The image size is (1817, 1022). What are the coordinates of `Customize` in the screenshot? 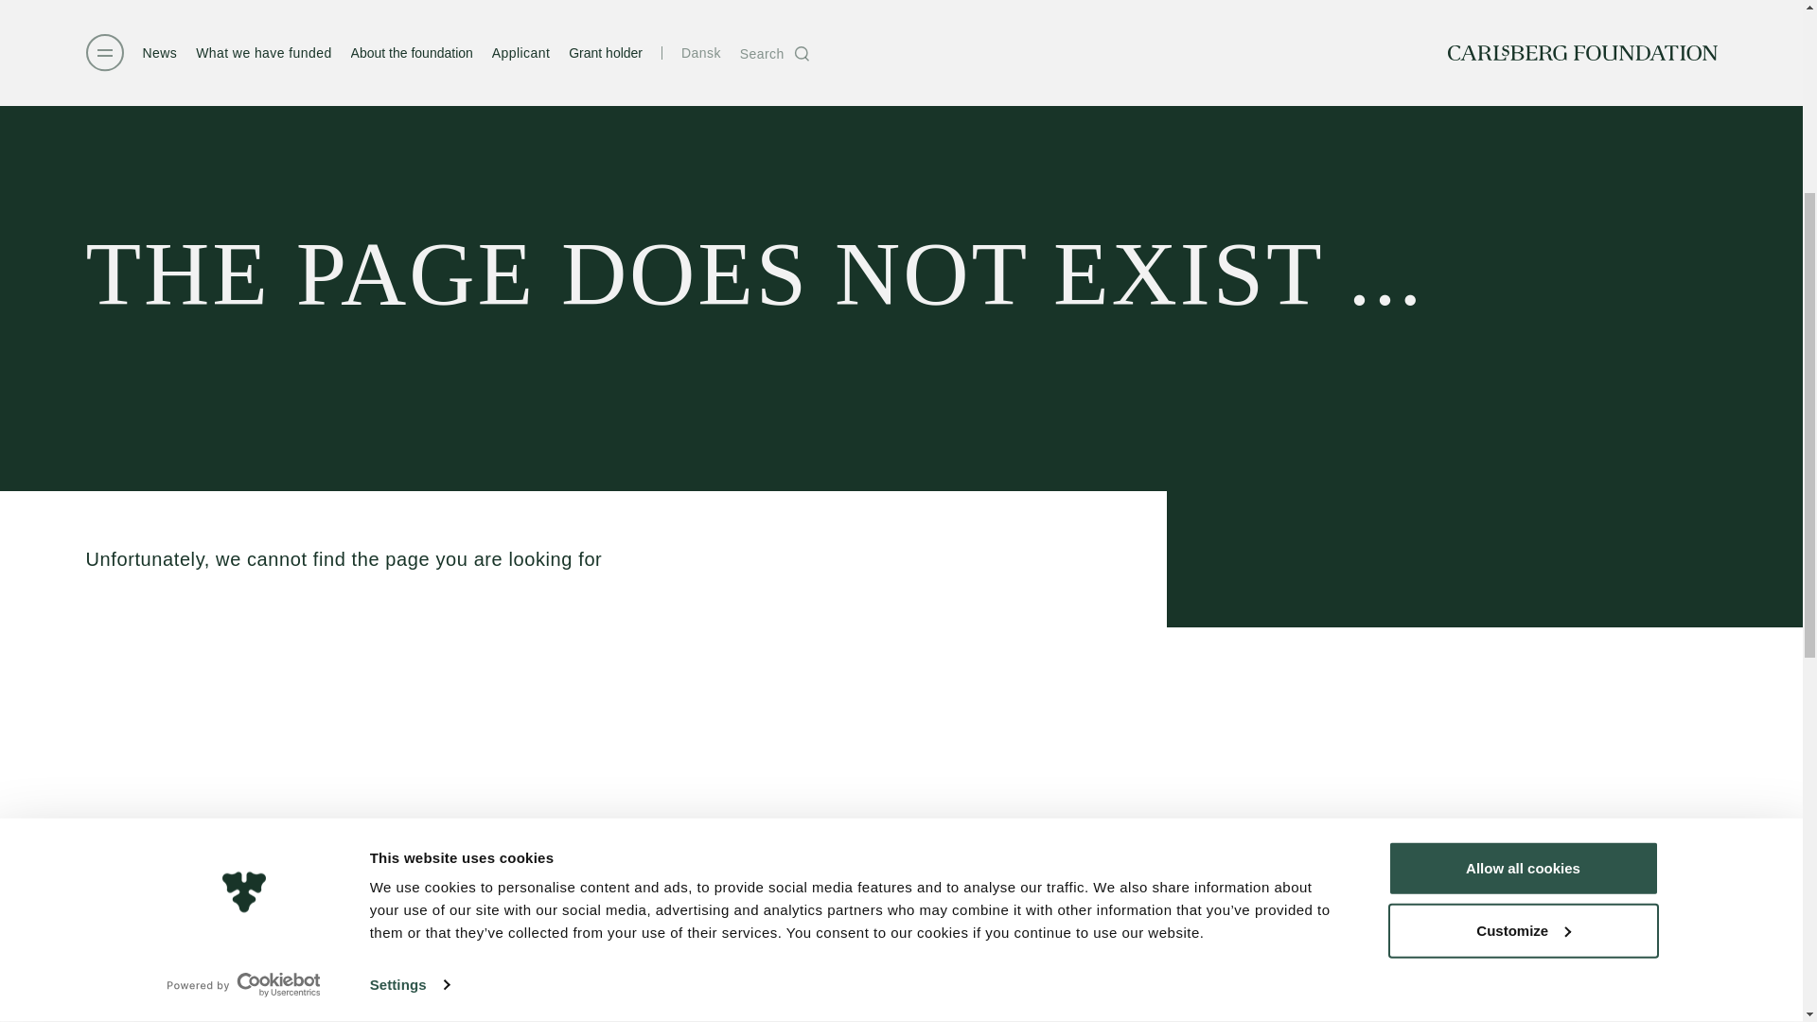 It's located at (1522, 536).